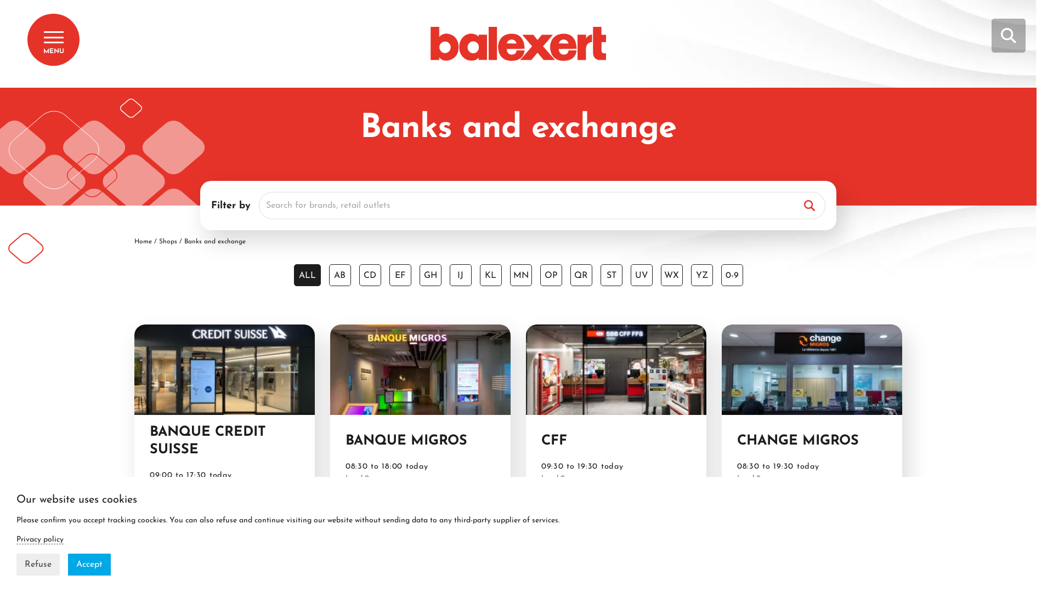  Describe the element at coordinates (420, 416) in the screenshot. I see `BANQUE MIGROS
08:30 to 18:00 today
Level 0` at that location.